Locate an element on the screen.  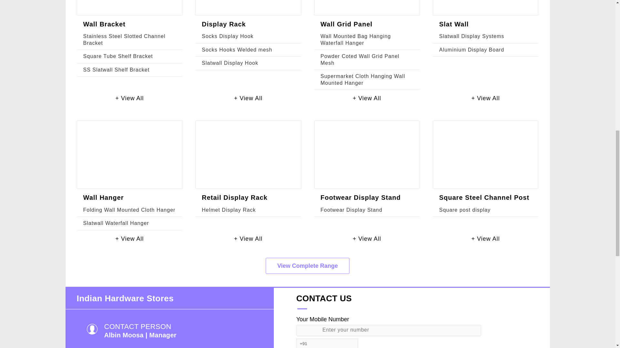
Wall Bracket is located at coordinates (104, 24).